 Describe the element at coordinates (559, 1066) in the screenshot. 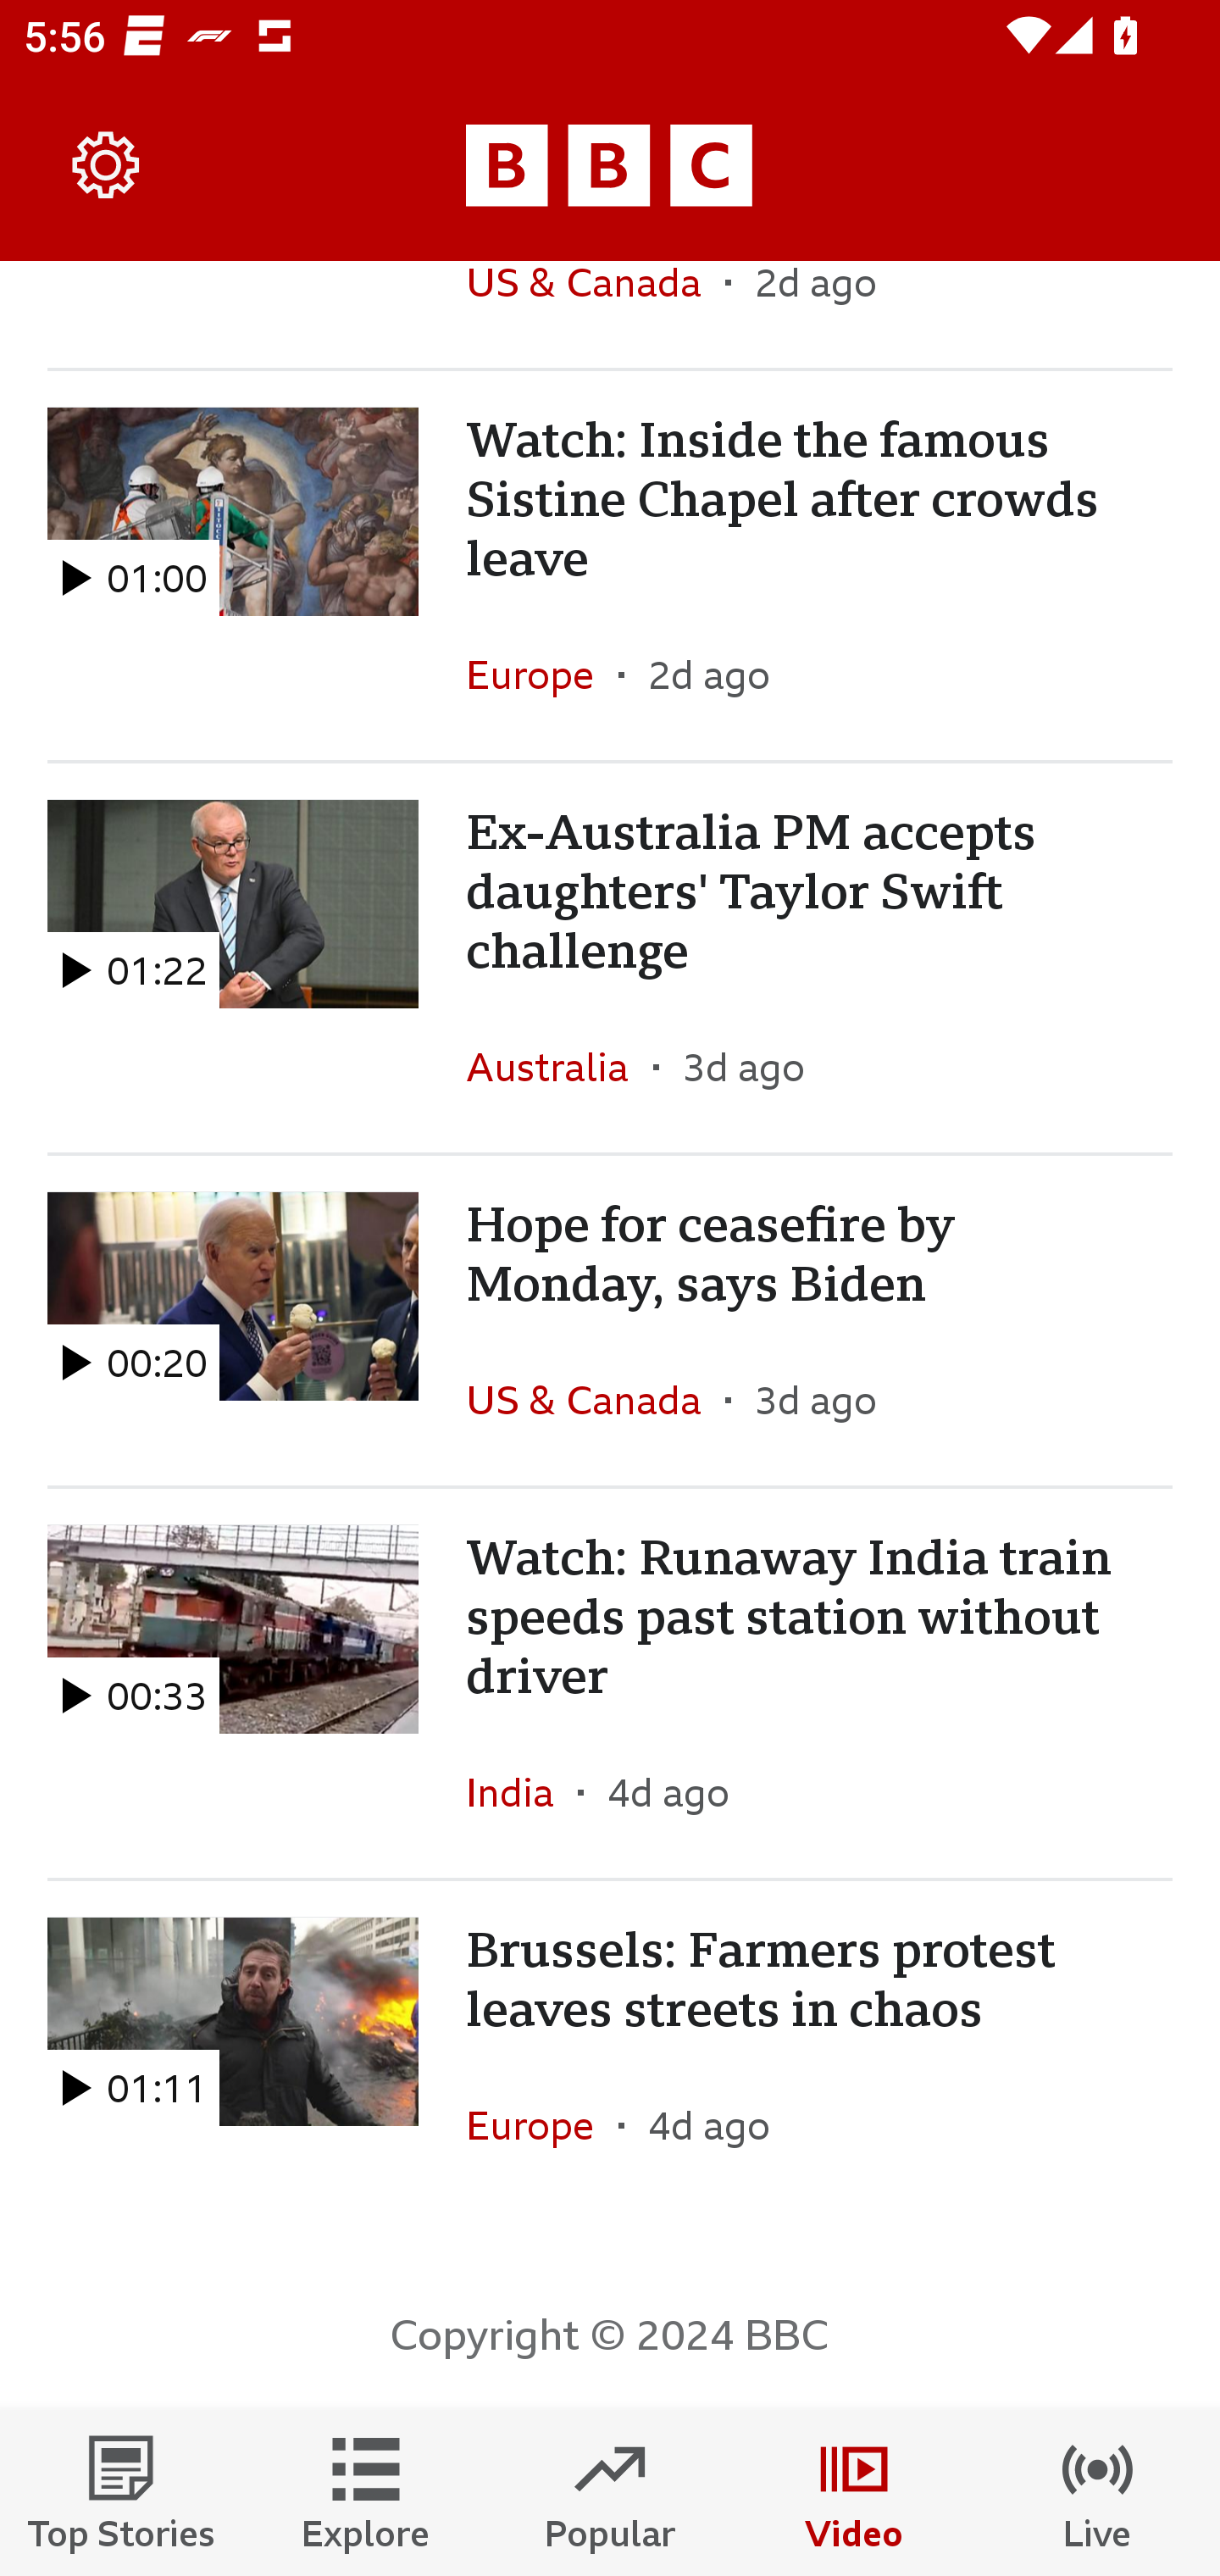

I see `Australia In the section Australia` at that location.